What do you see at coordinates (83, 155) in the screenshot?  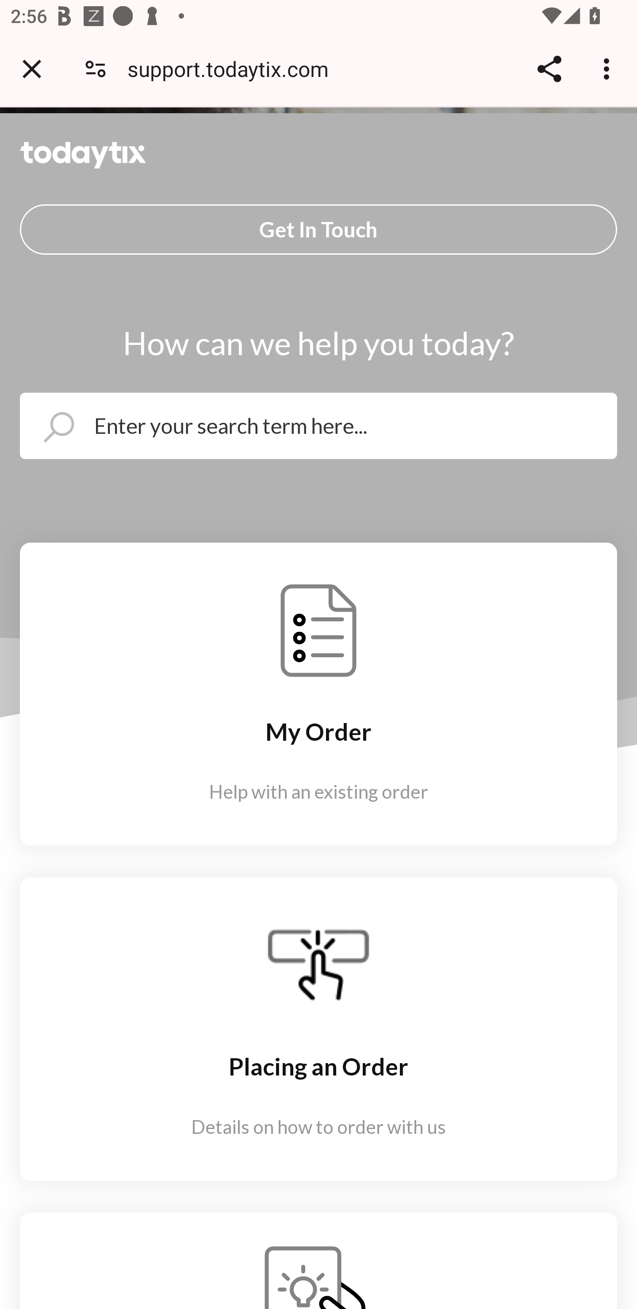 I see `TodayTix White Logo` at bounding box center [83, 155].